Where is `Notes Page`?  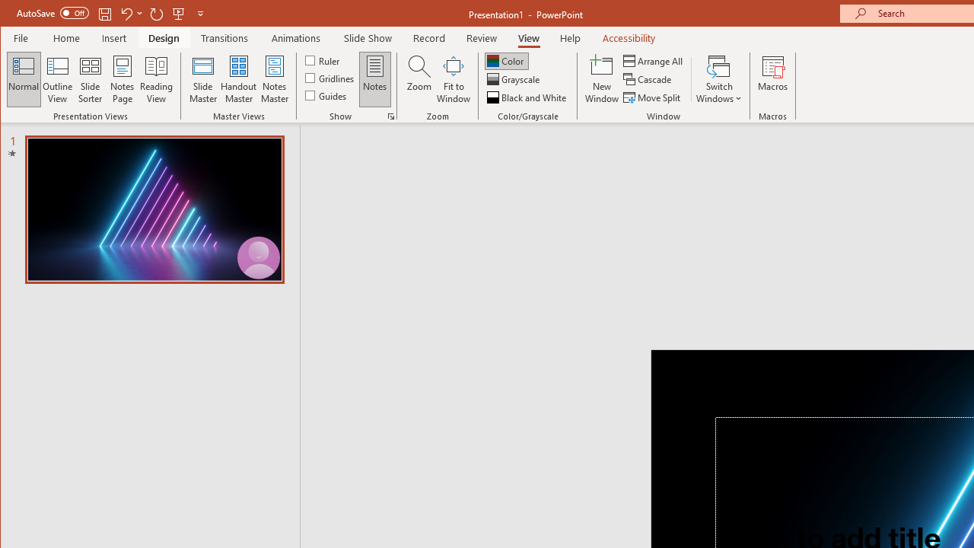 Notes Page is located at coordinates (122, 79).